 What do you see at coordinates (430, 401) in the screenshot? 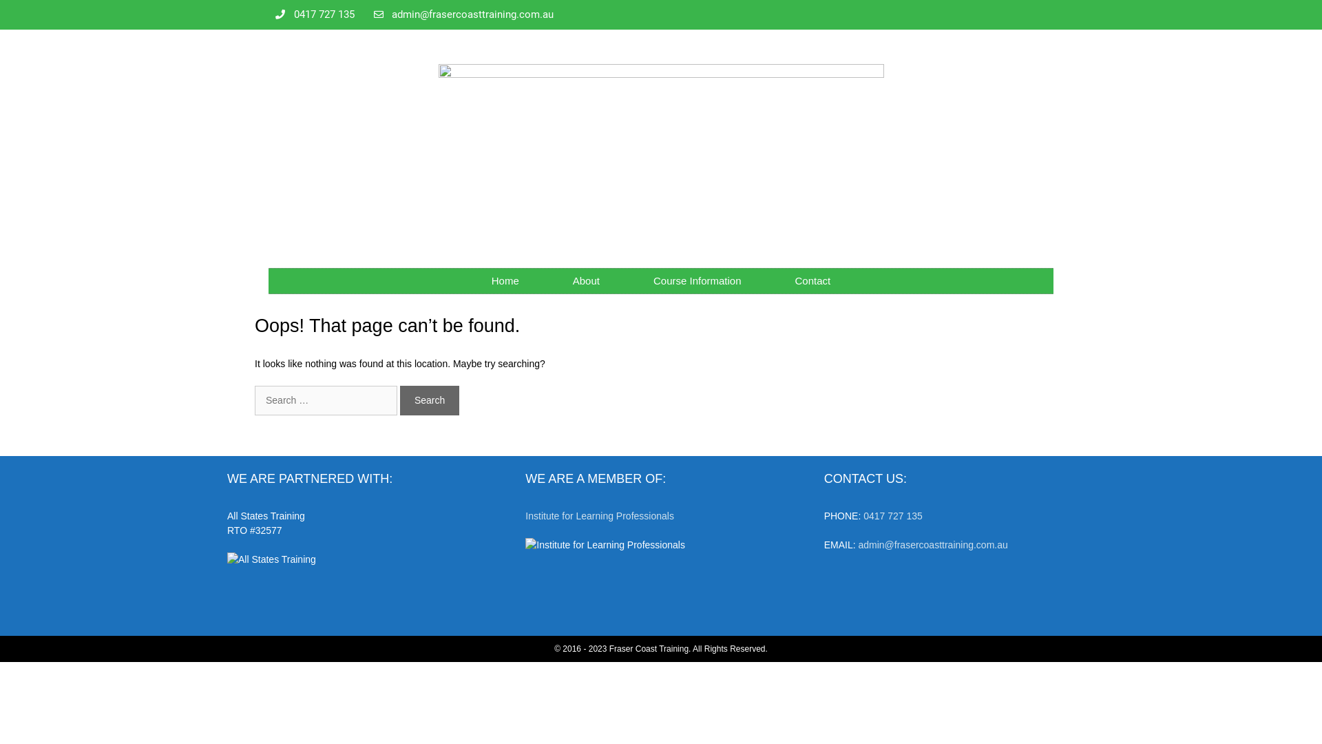
I see `Search` at bounding box center [430, 401].